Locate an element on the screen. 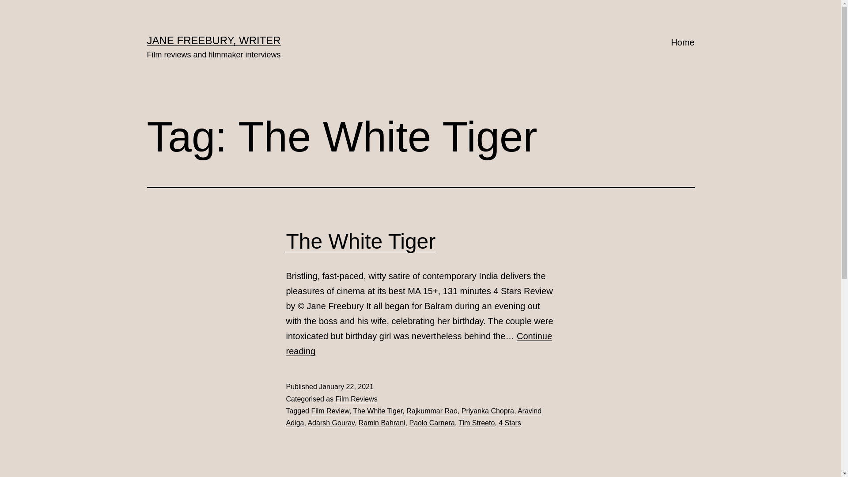  Continue reading
The White Tiger is located at coordinates (420, 344).